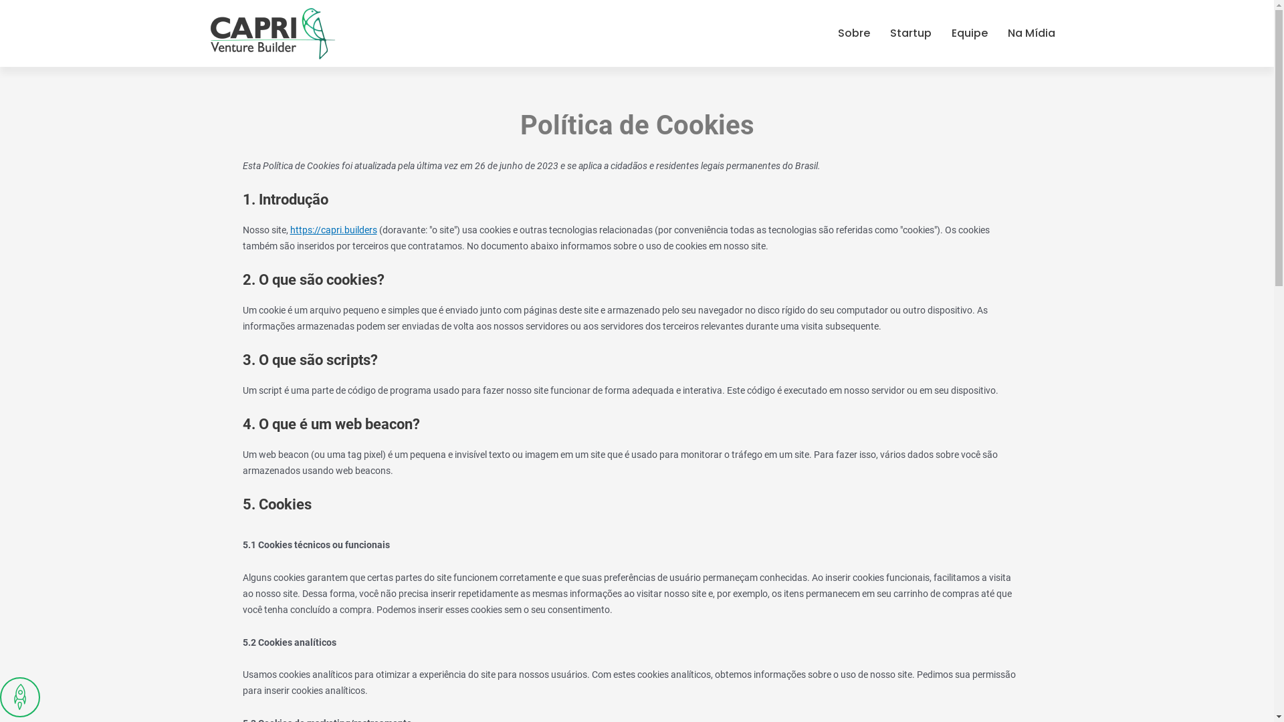 This screenshot has height=722, width=1284. What do you see at coordinates (334, 230) in the screenshot?
I see `https://capri.builders` at bounding box center [334, 230].